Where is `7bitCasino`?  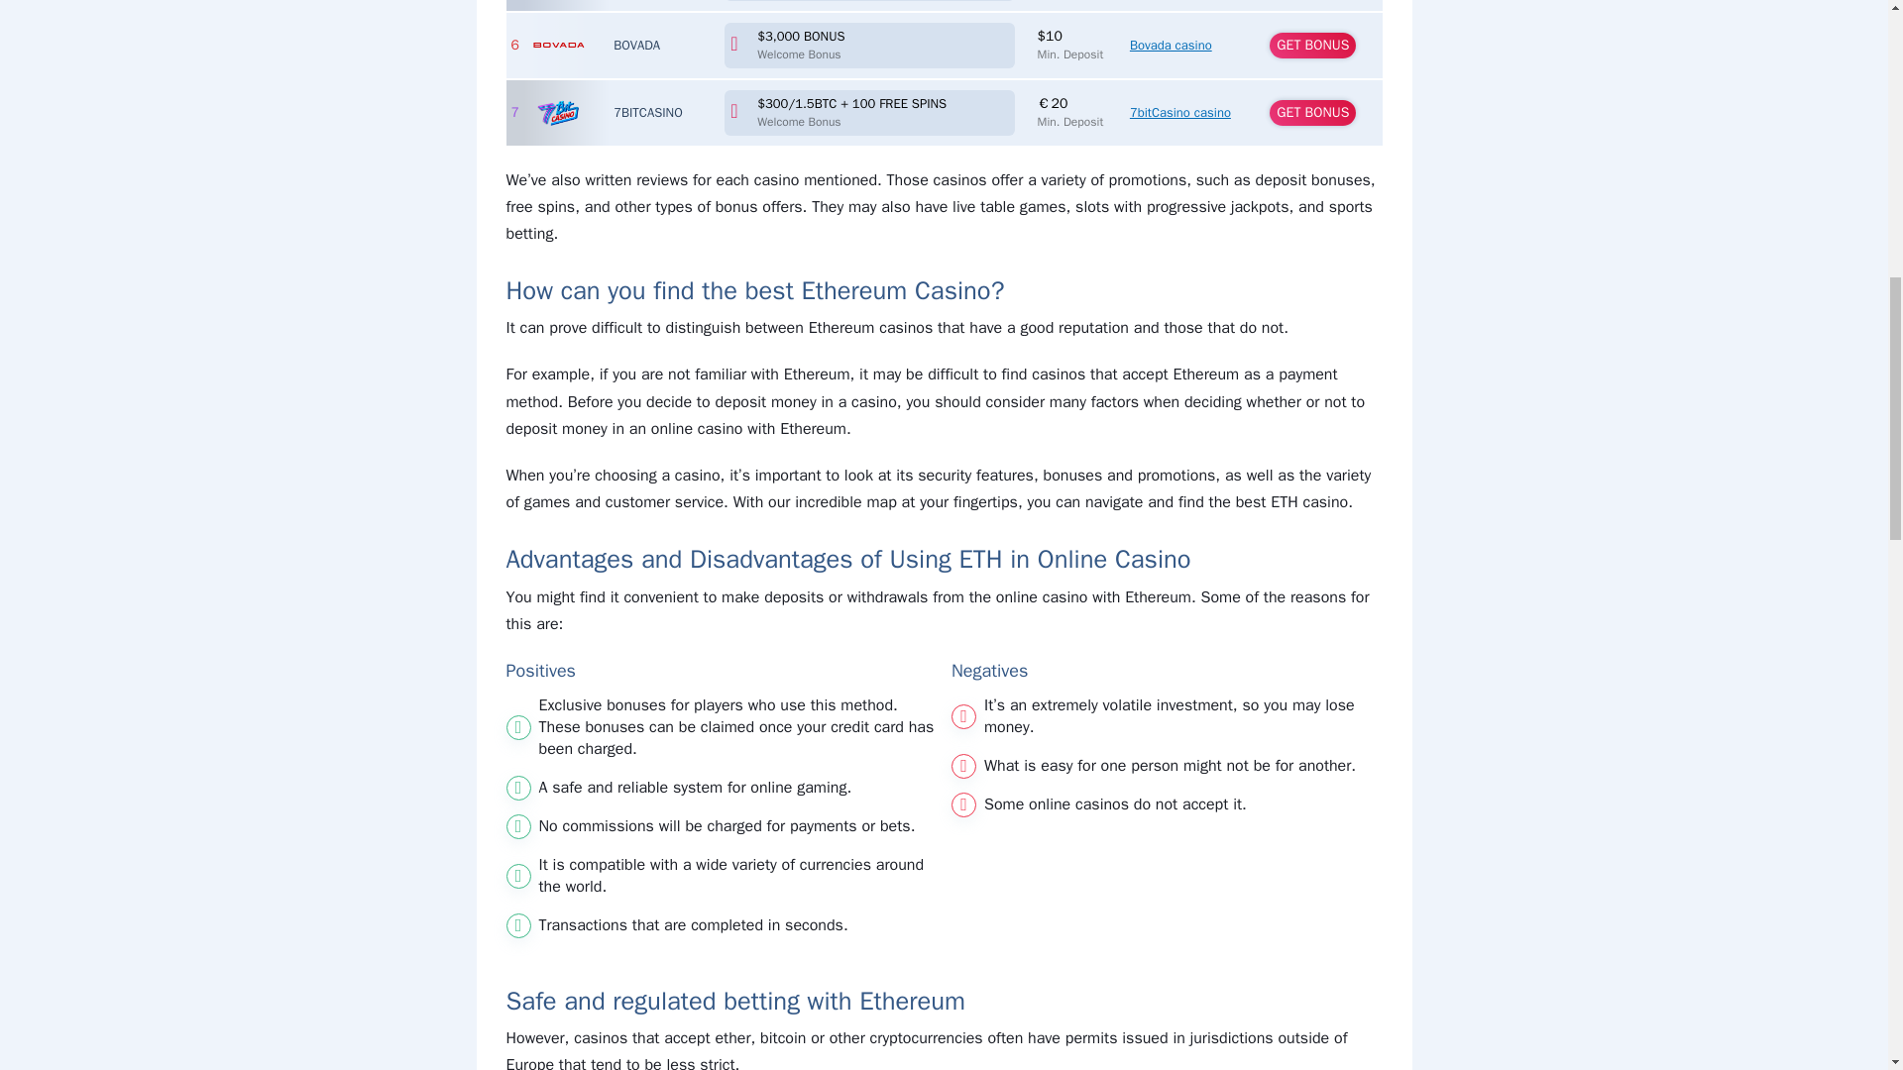
7bitCasino is located at coordinates (648, 112).